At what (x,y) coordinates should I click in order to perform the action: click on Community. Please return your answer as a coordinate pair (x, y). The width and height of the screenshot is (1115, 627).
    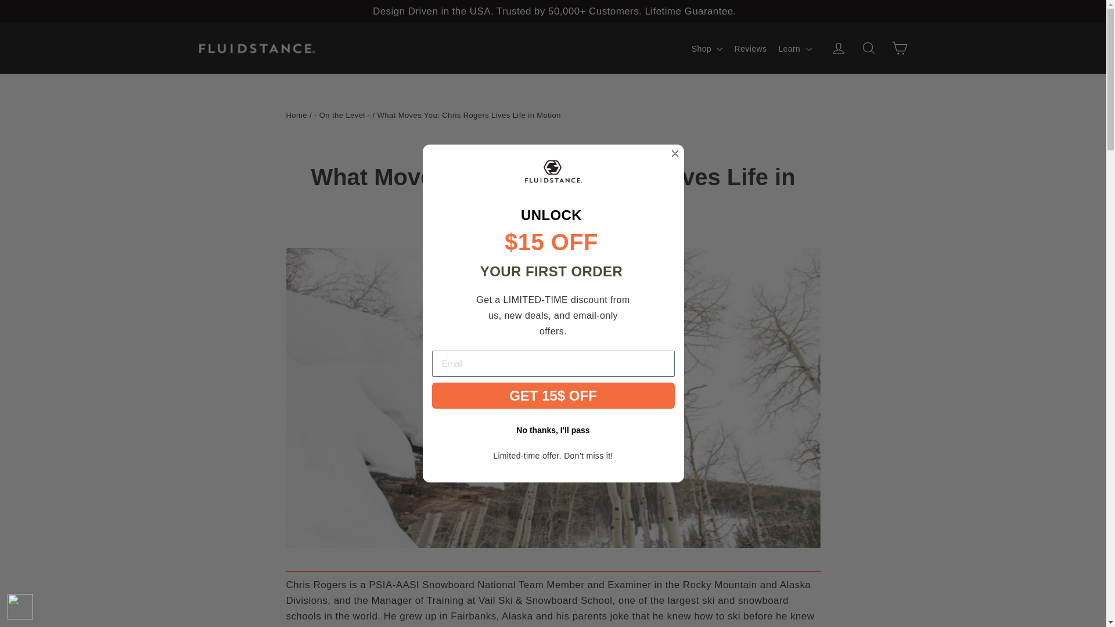
    Looking at the image, I should click on (839, 48).